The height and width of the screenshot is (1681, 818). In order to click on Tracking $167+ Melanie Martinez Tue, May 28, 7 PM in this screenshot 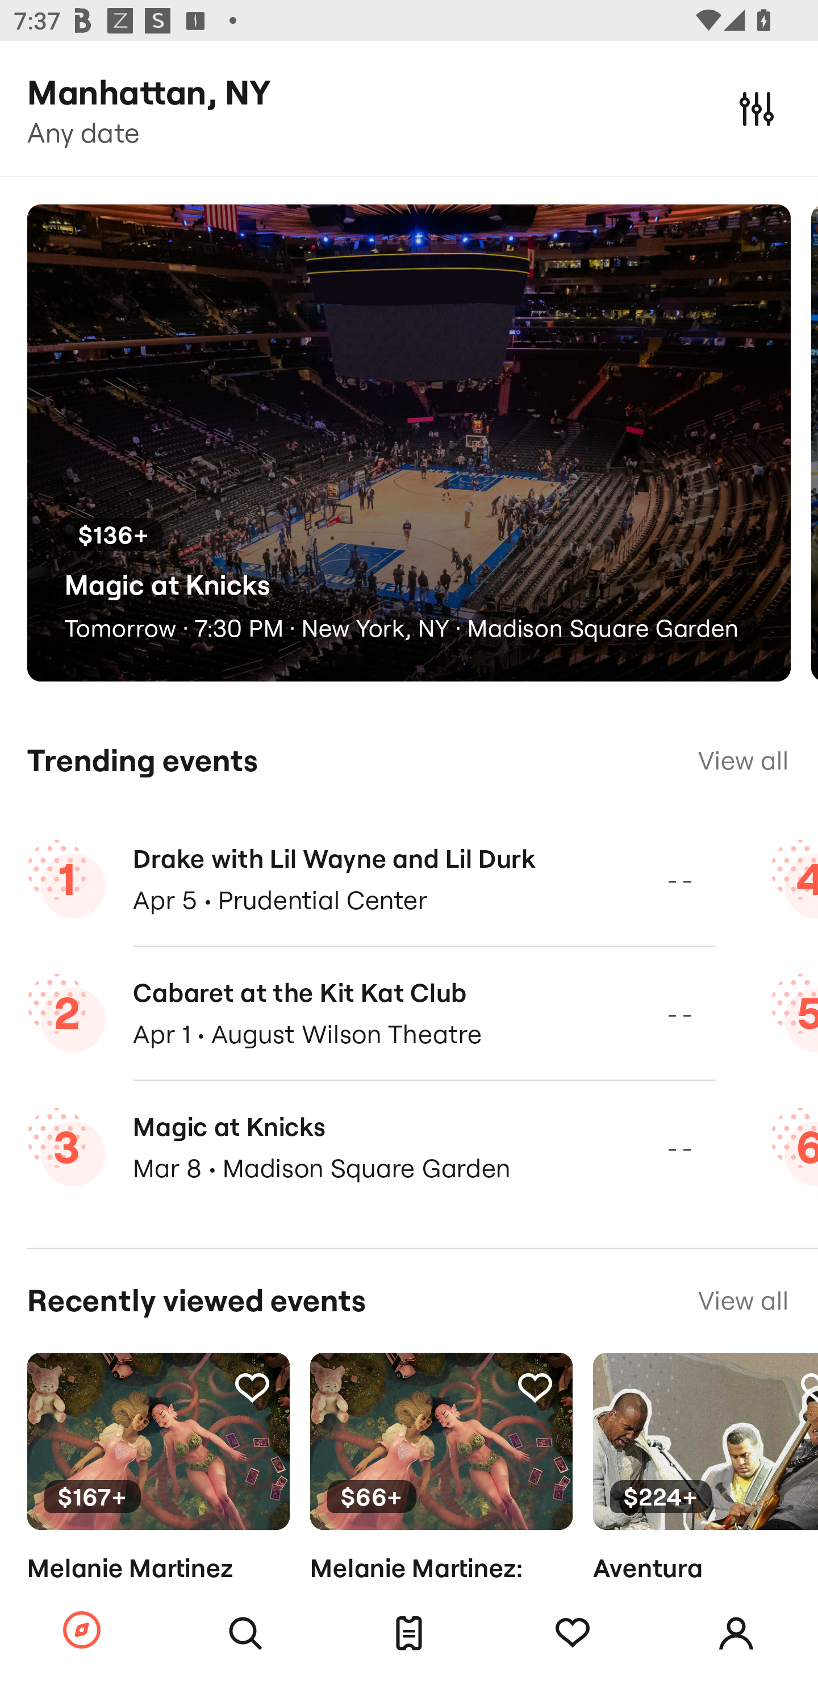, I will do `click(158, 1500)`.